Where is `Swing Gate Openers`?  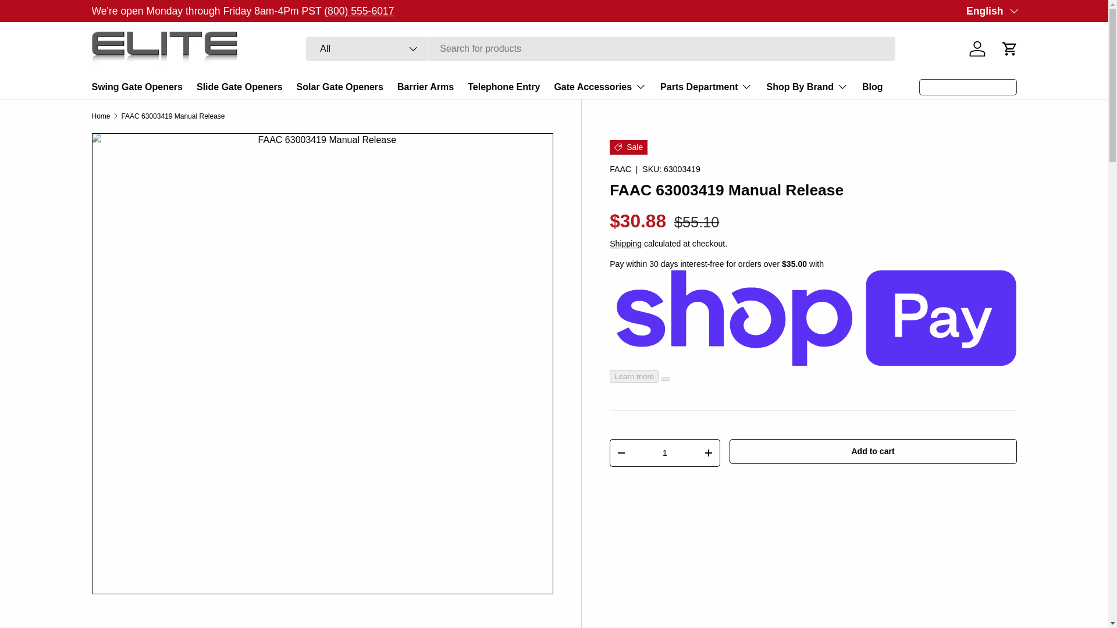 Swing Gate Openers is located at coordinates (137, 86).